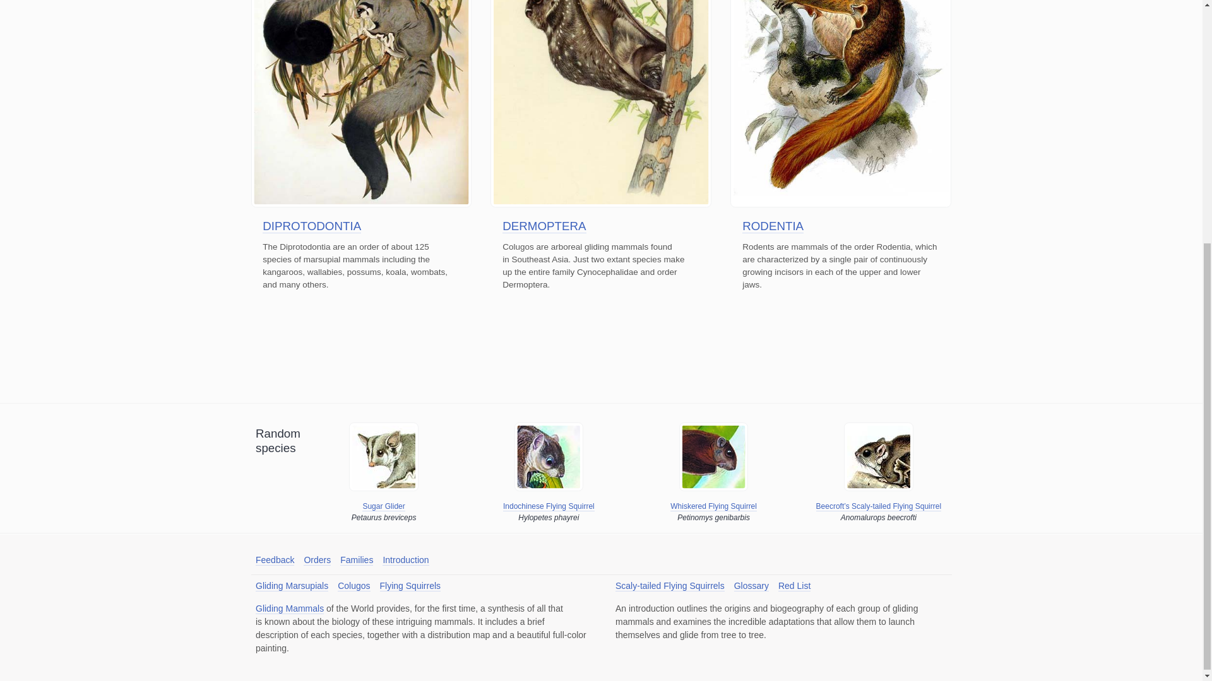 This screenshot has height=681, width=1212. What do you see at coordinates (292, 586) in the screenshot?
I see `Gliding Marsupials` at bounding box center [292, 586].